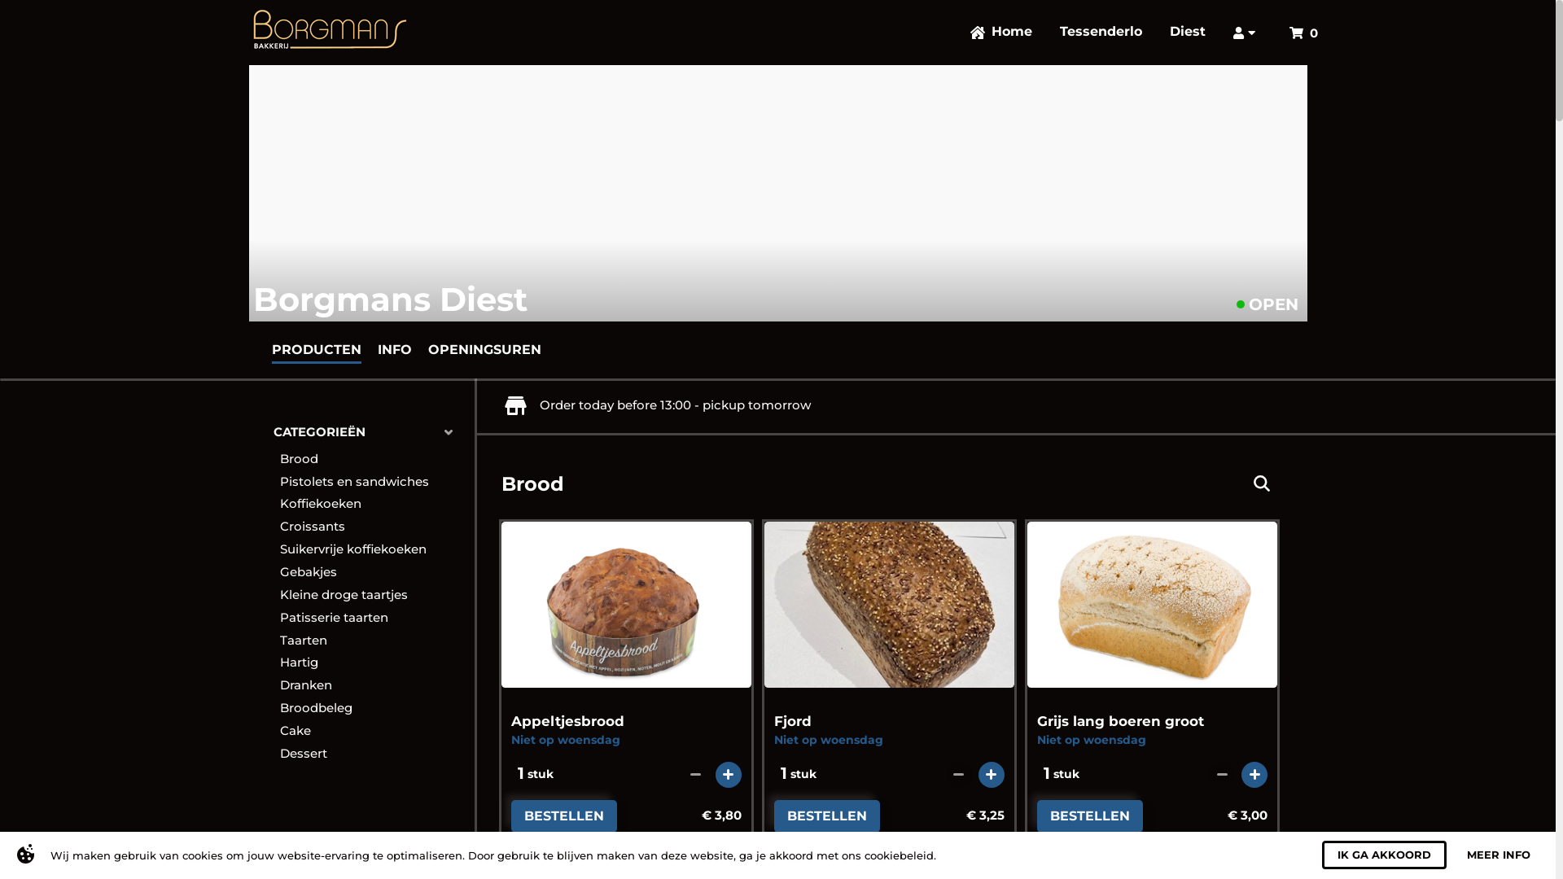  I want to click on BESTELLEN, so click(564, 816).